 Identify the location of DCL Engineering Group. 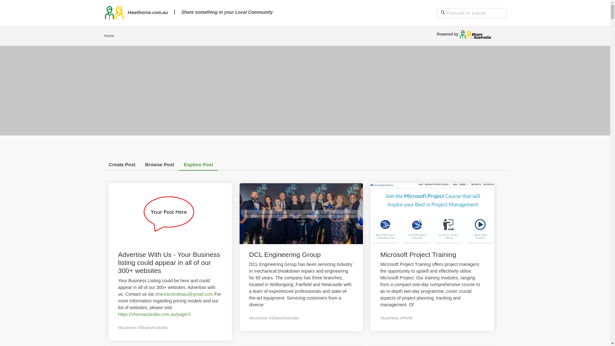
(285, 254).